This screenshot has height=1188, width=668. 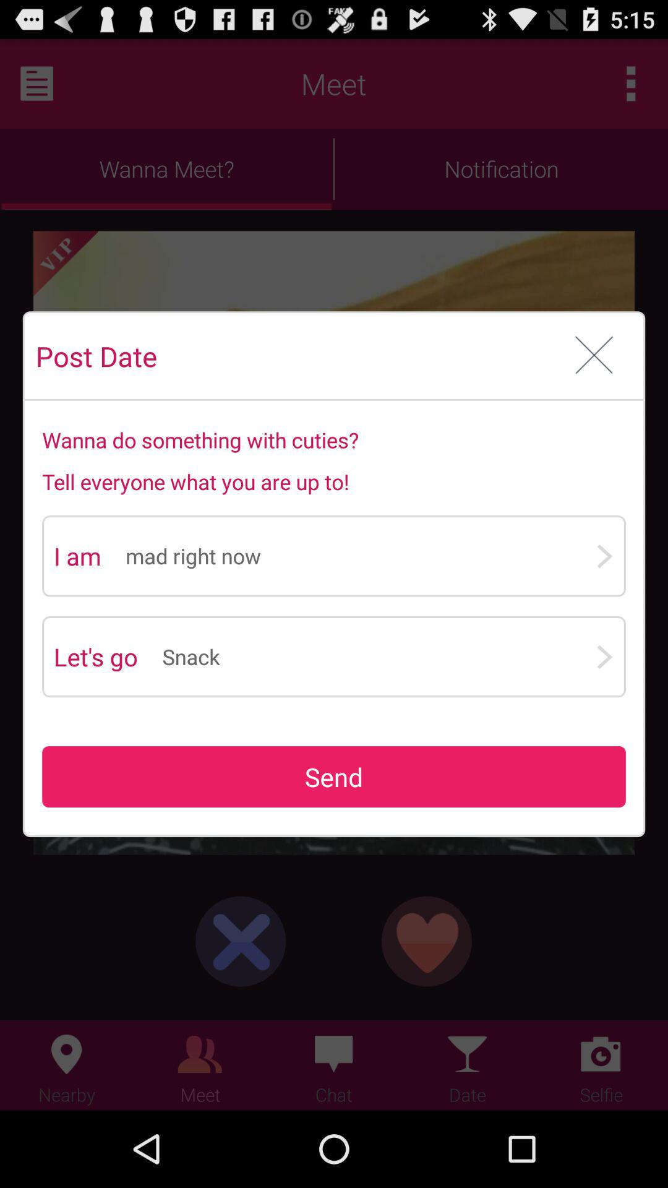 What do you see at coordinates (379, 657) in the screenshot?
I see `swipe until snack app` at bounding box center [379, 657].